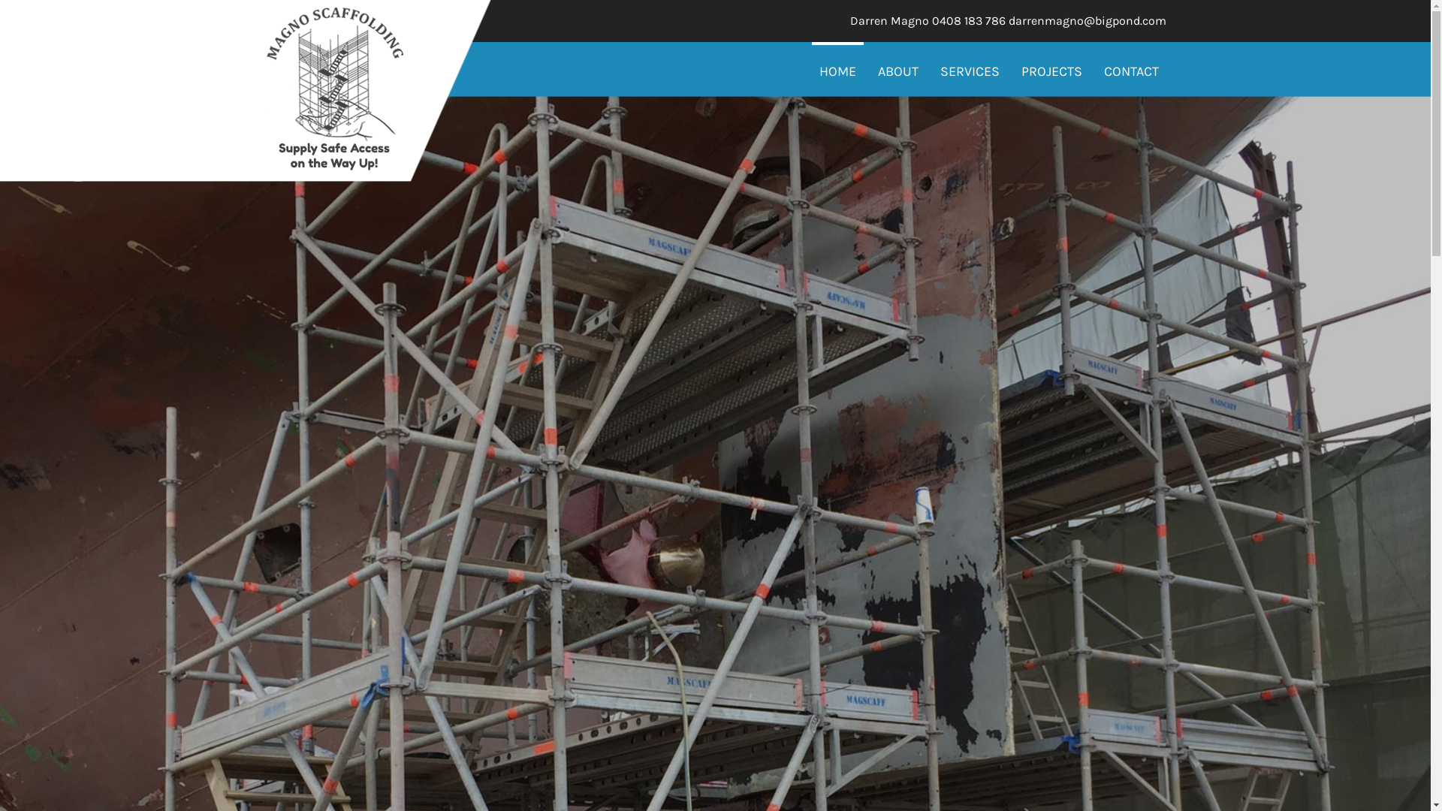  What do you see at coordinates (1051, 71) in the screenshot?
I see `PROJECTS` at bounding box center [1051, 71].